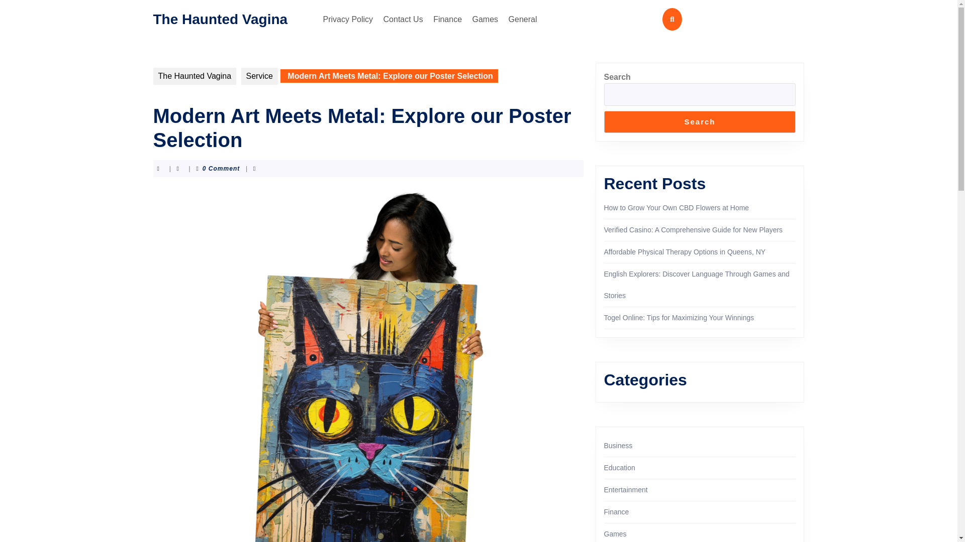 The height and width of the screenshot is (542, 965). What do you see at coordinates (194, 76) in the screenshot?
I see `The Haunted Vagina` at bounding box center [194, 76].